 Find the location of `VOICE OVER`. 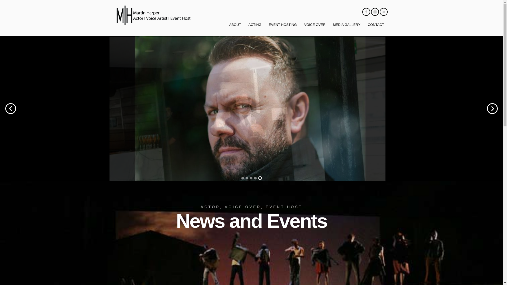

VOICE OVER is located at coordinates (315, 25).